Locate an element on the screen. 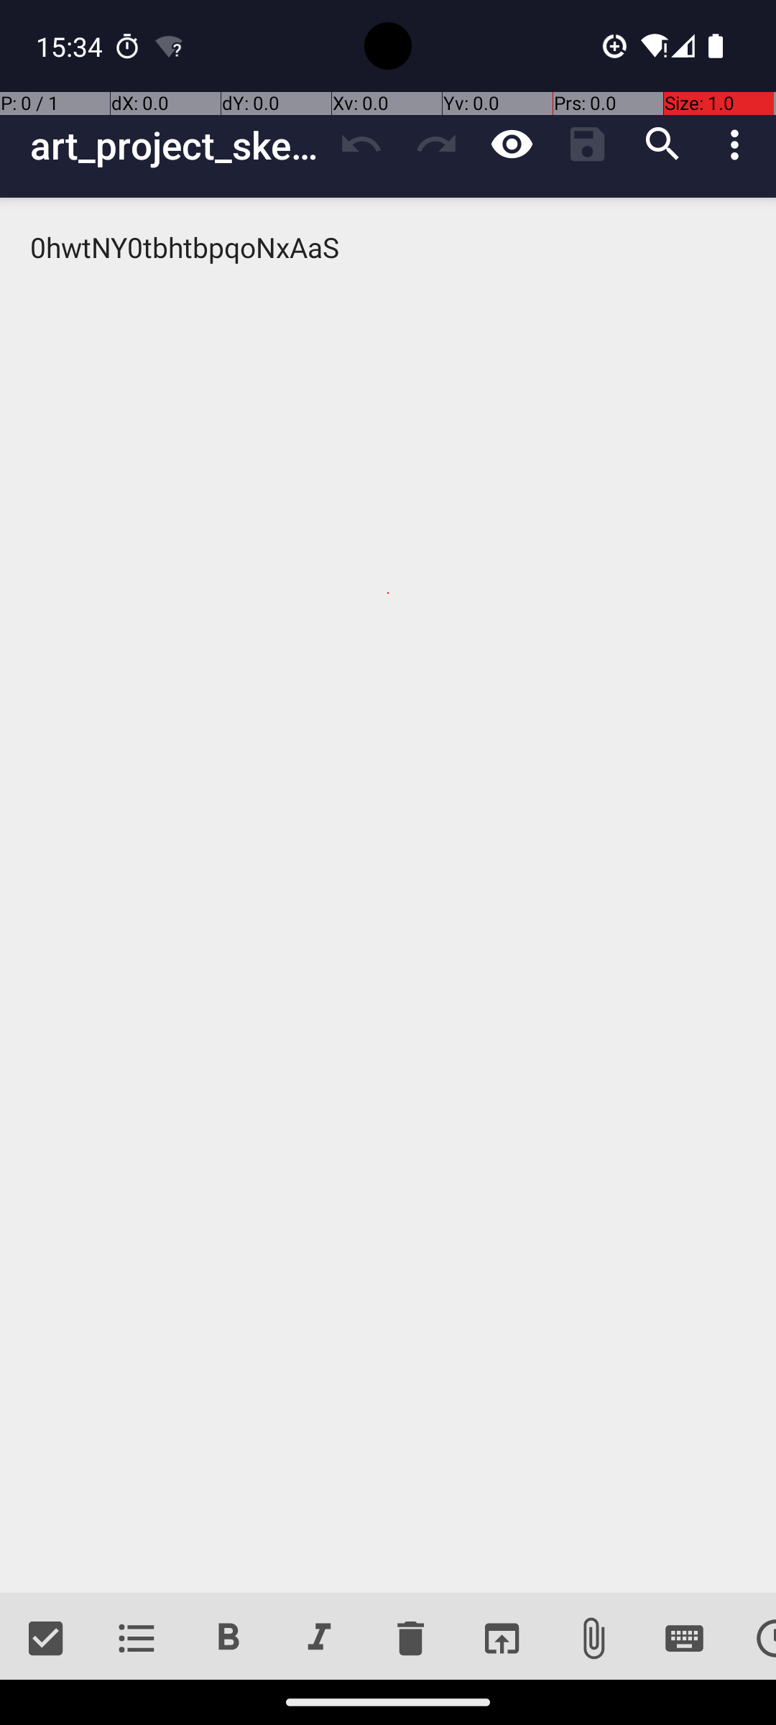 This screenshot has width=776, height=1725. art_project_sketches_2023_04_10 is located at coordinates (177, 145).